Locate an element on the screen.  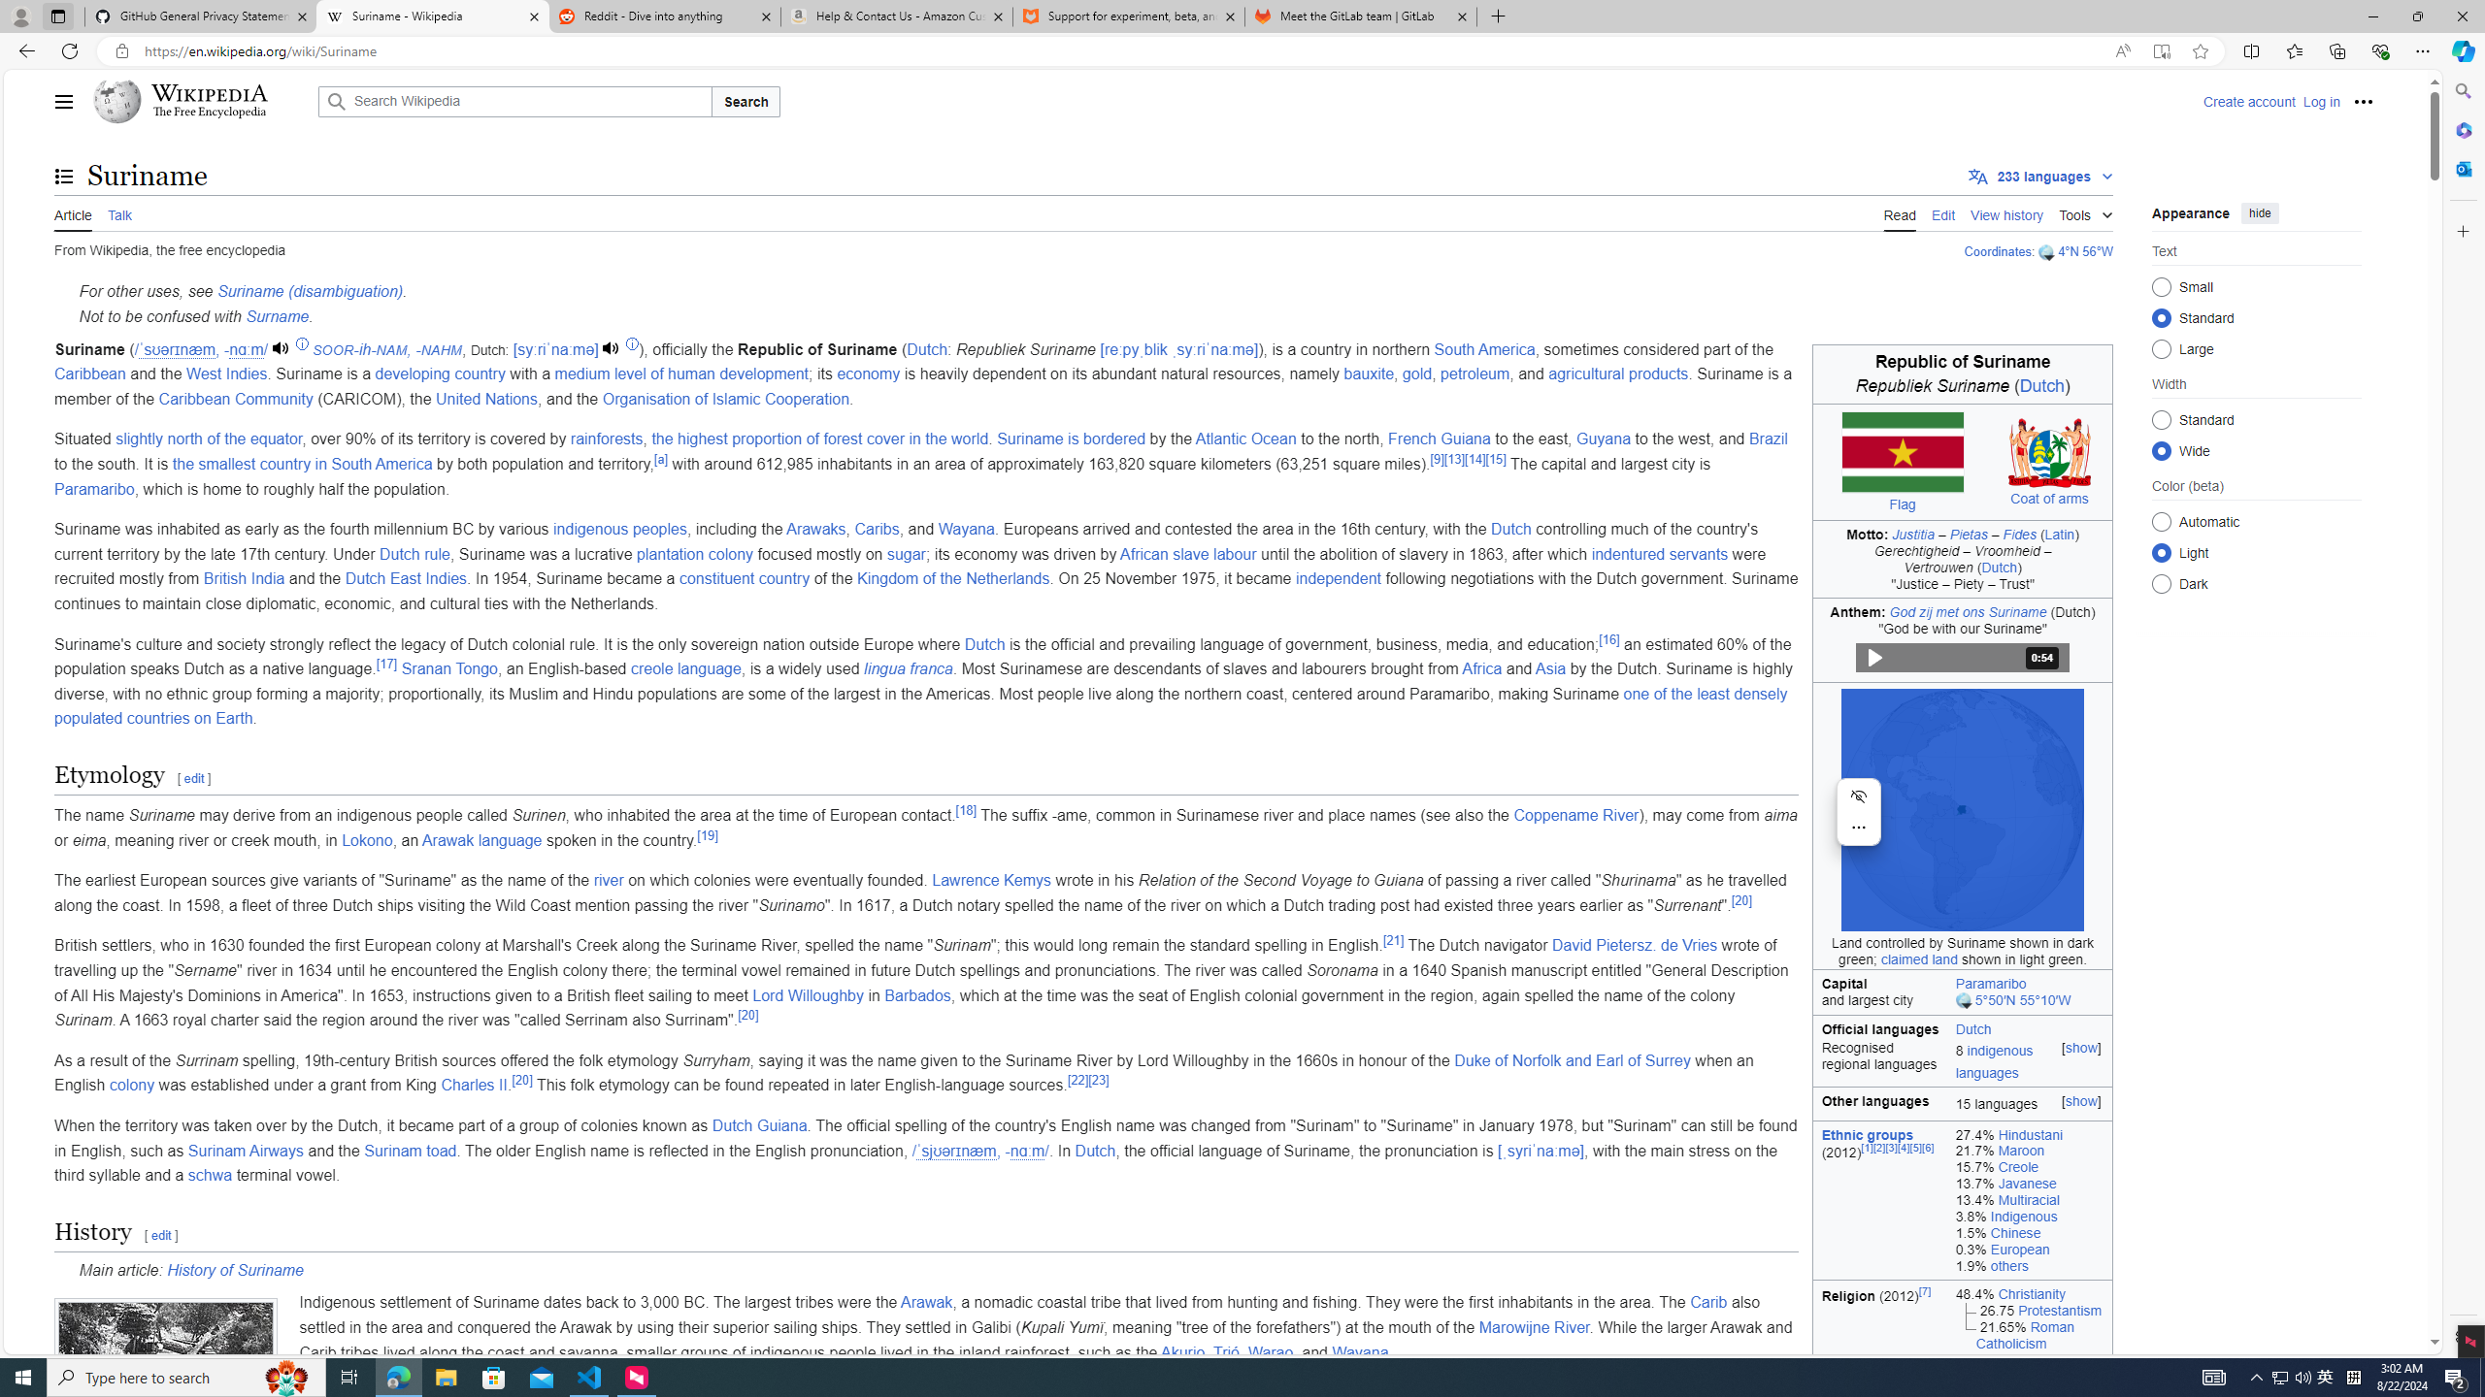
21.7% Maroon is located at coordinates (2030, 1151).